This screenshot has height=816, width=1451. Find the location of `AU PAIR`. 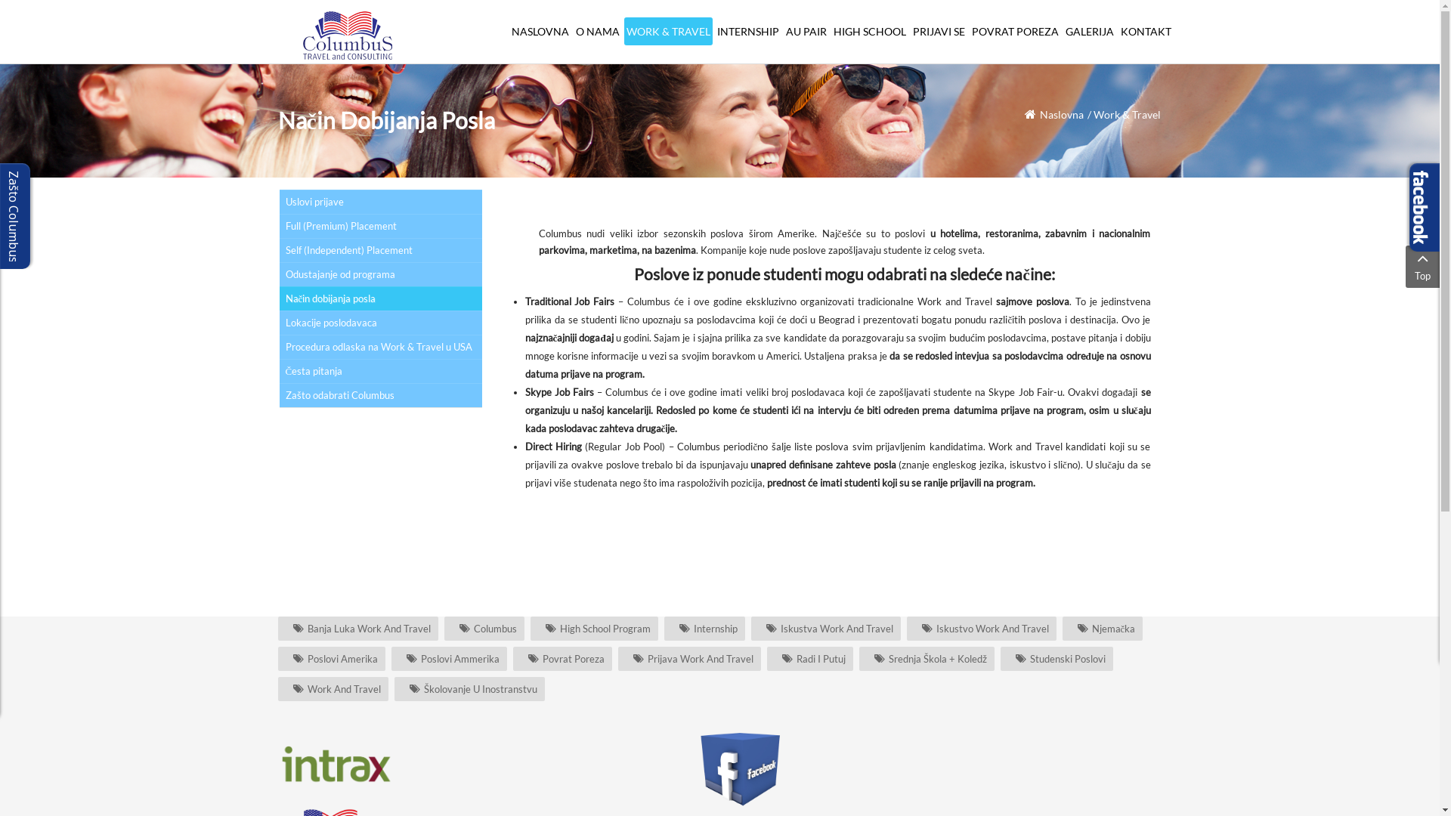

AU PAIR is located at coordinates (806, 32).